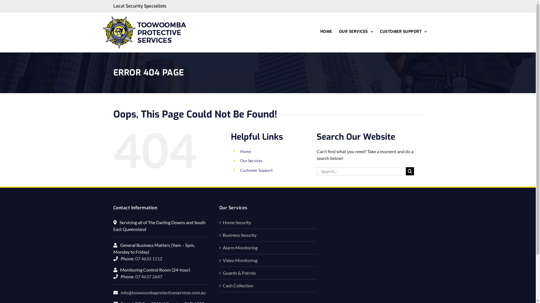  I want to click on Video Monitoring, so click(268, 260).